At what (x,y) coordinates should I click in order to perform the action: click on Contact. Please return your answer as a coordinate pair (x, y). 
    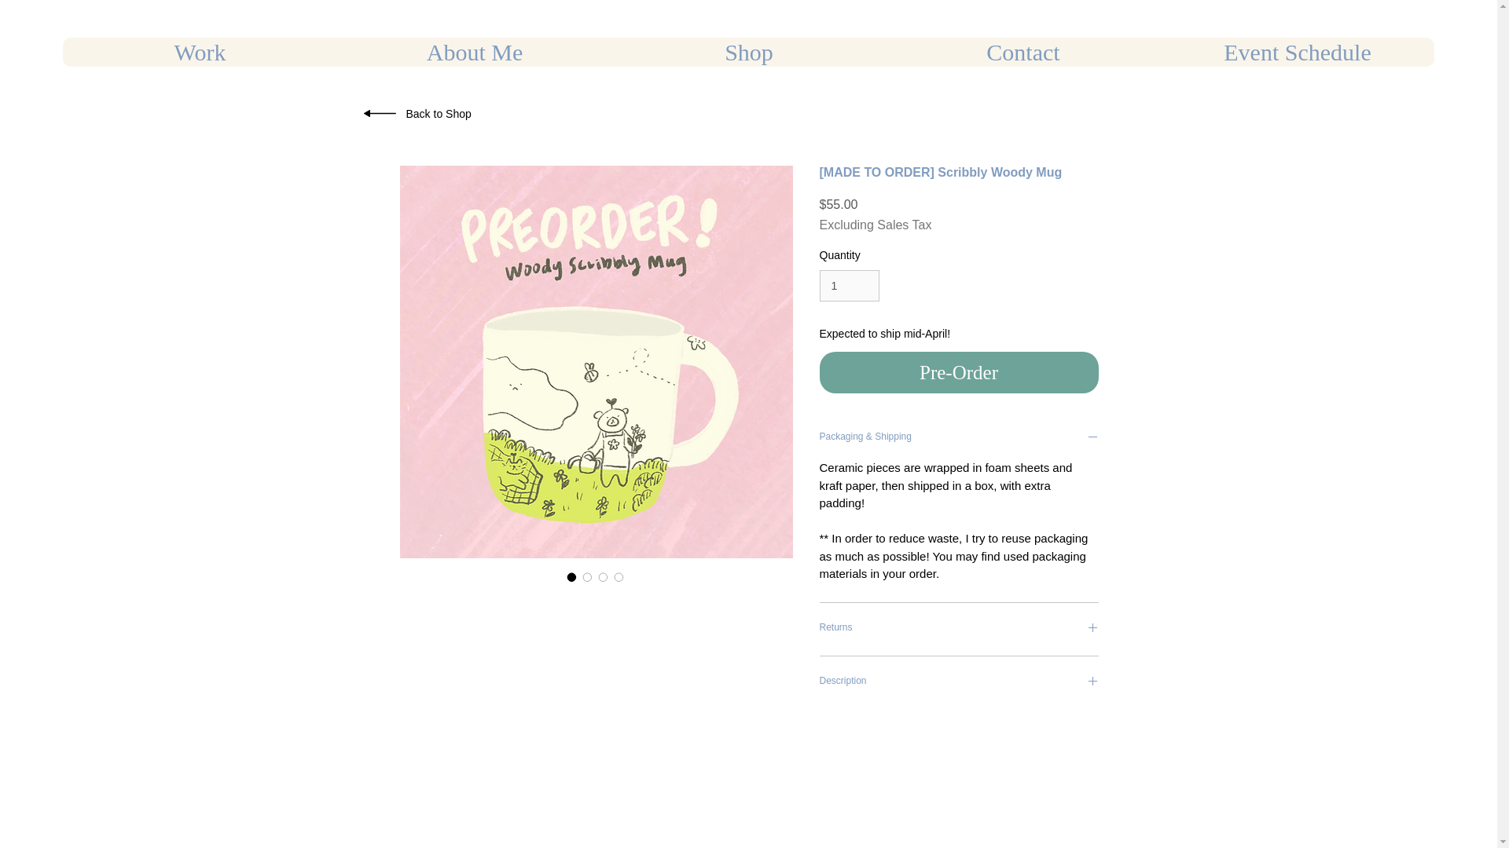
    Looking at the image, I should click on (1023, 52).